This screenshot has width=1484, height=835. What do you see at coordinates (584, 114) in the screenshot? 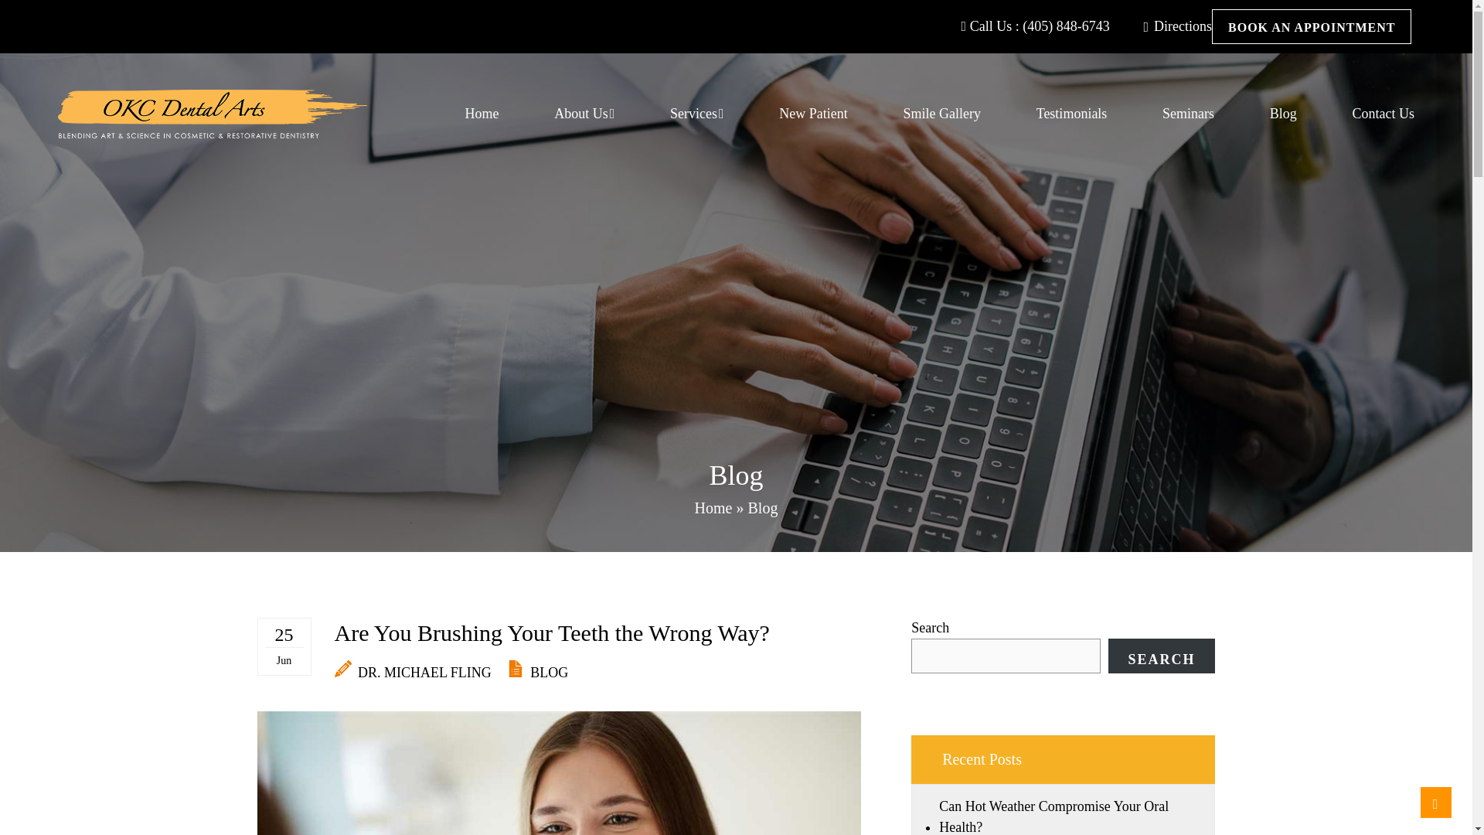
I see `About Us` at bounding box center [584, 114].